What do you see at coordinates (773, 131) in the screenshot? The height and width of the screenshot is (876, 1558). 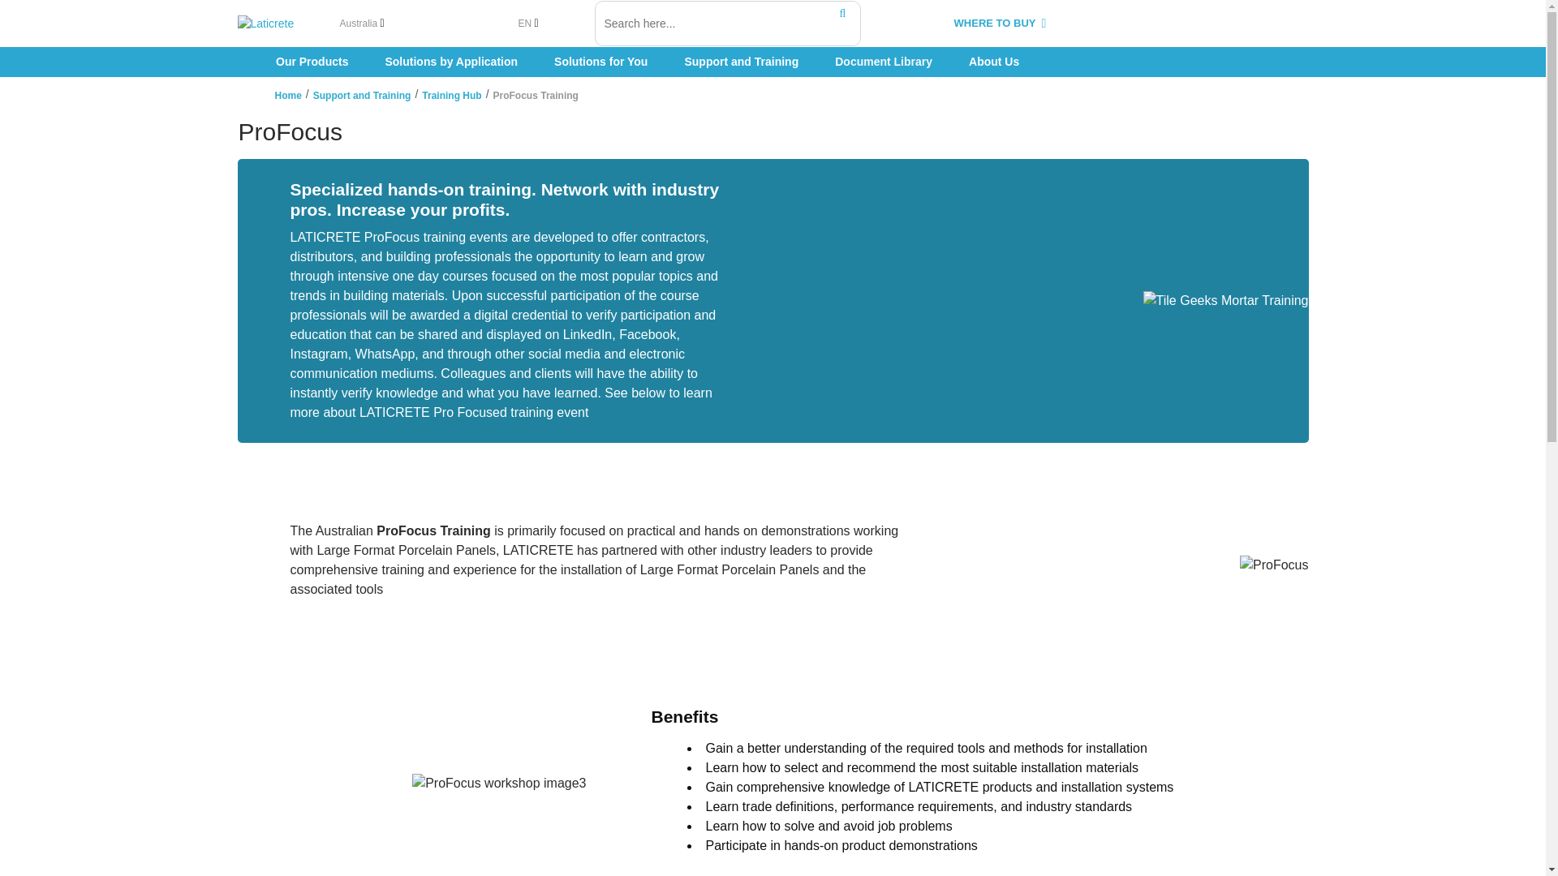 I see `ProFocus` at bounding box center [773, 131].